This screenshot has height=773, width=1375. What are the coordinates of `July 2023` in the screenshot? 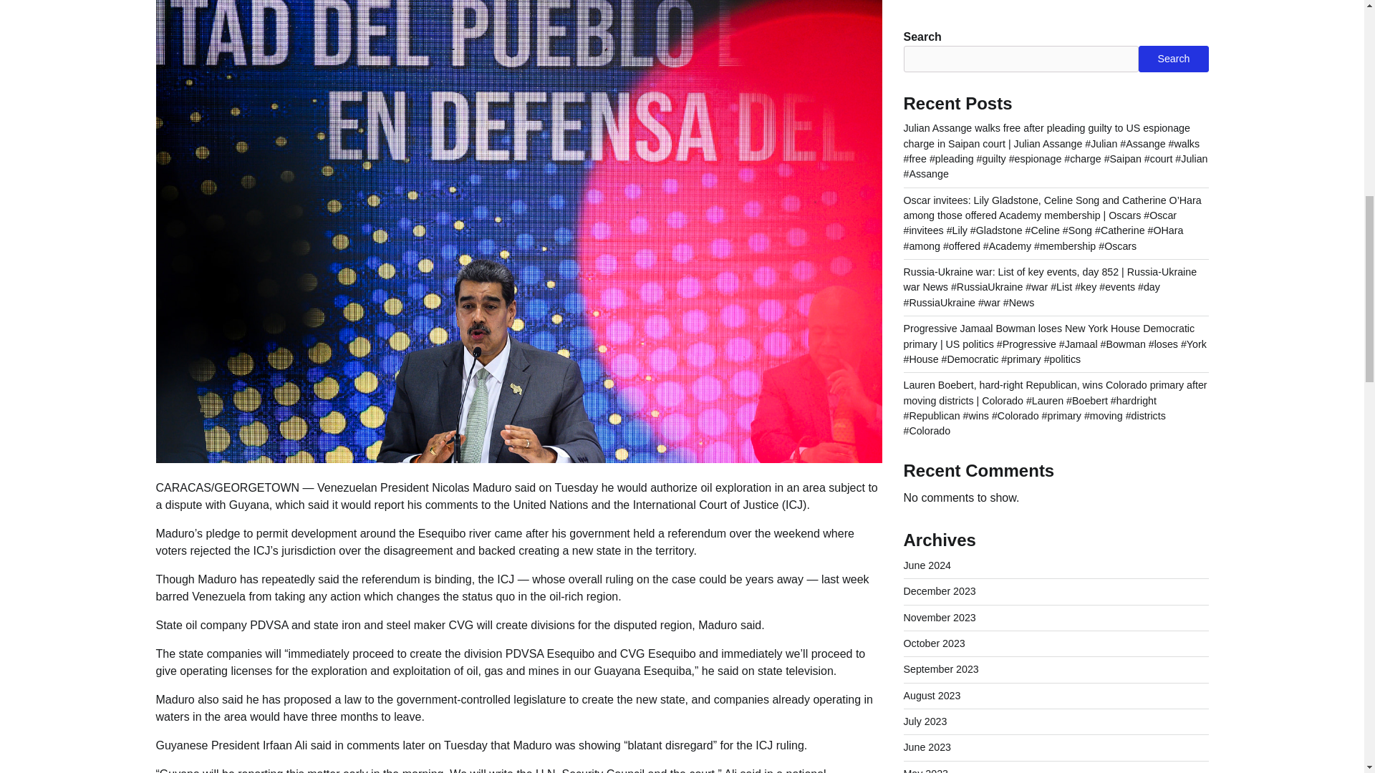 It's located at (925, 96).